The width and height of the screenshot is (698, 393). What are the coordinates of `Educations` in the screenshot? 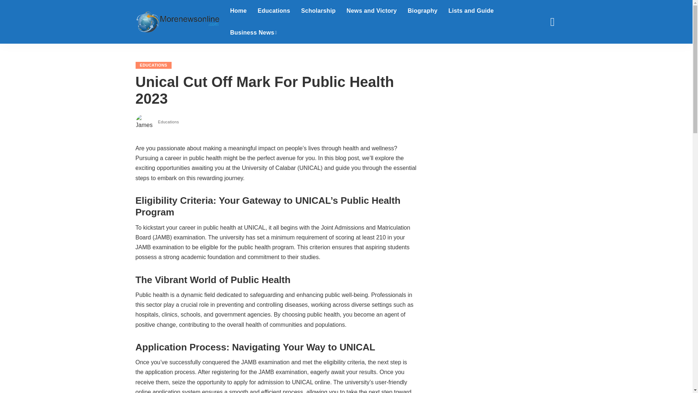 It's located at (273, 11).